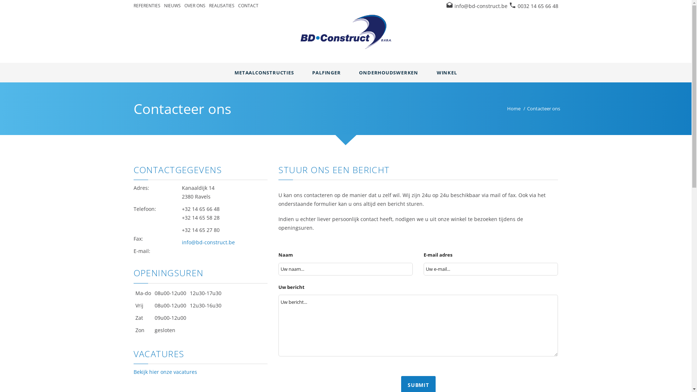  I want to click on PALFINGER, so click(326, 73).